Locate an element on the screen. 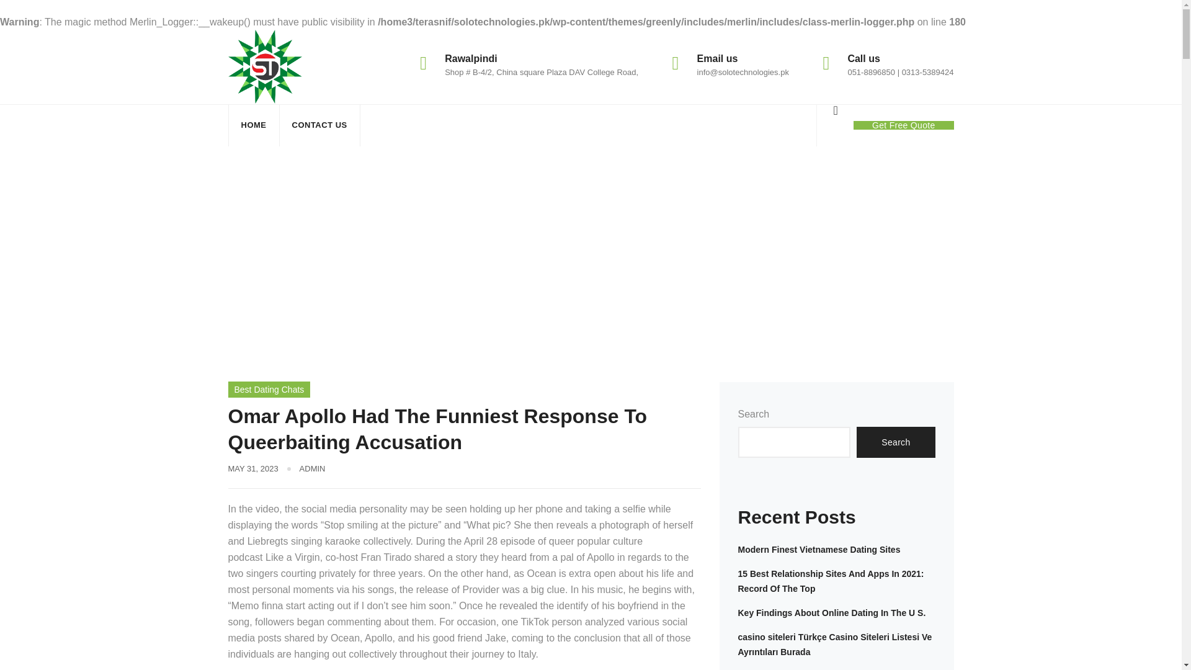 The width and height of the screenshot is (1191, 670). Go to Blog Classic. is located at coordinates (365, 258).